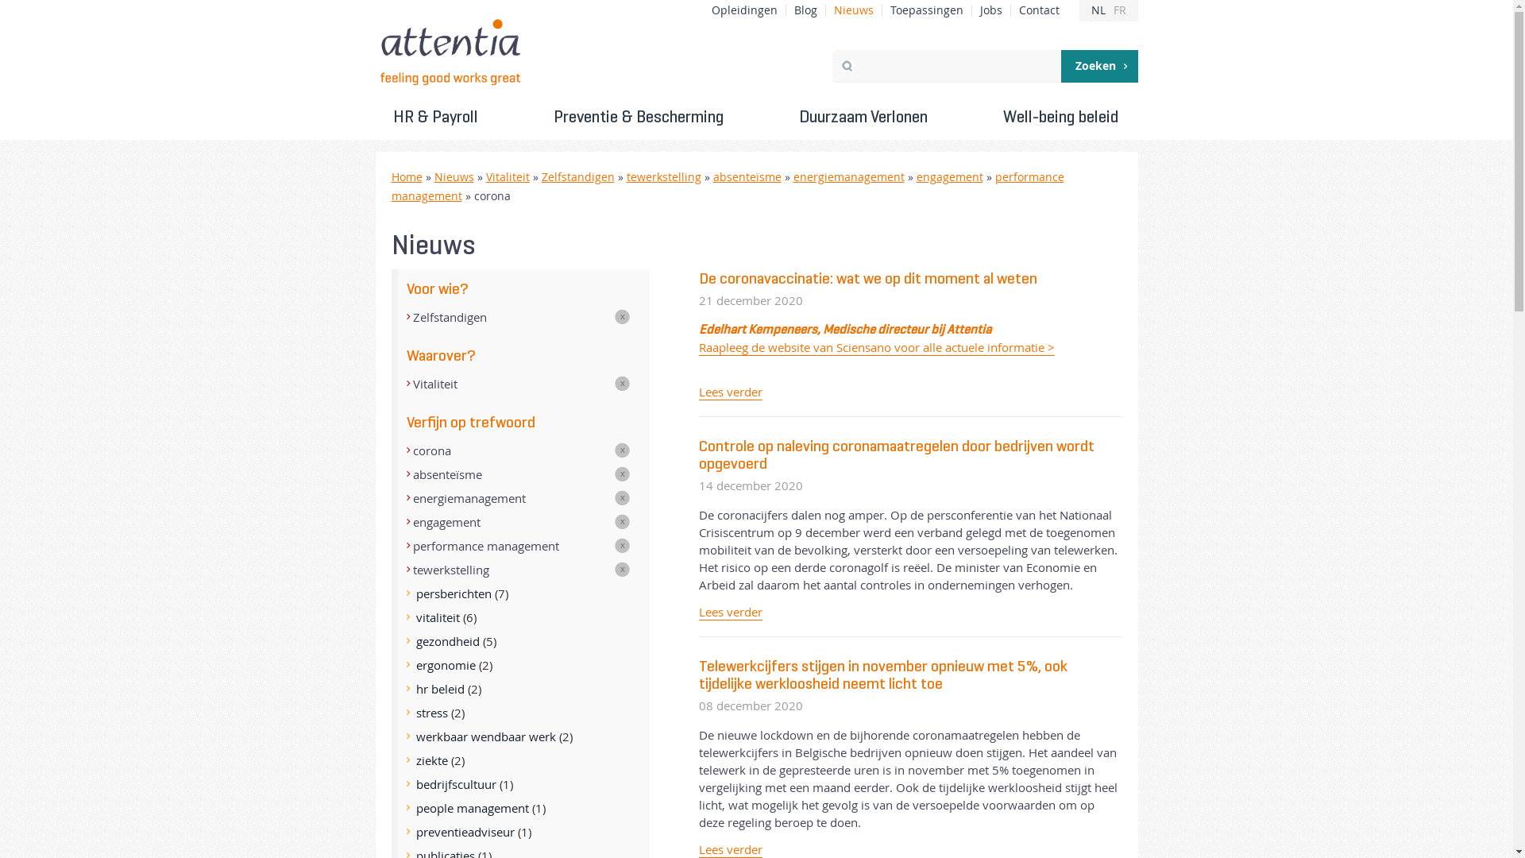 The height and width of the screenshot is (858, 1525). Describe the element at coordinates (521, 808) in the screenshot. I see `people management (1)
Apply people management filter` at that location.